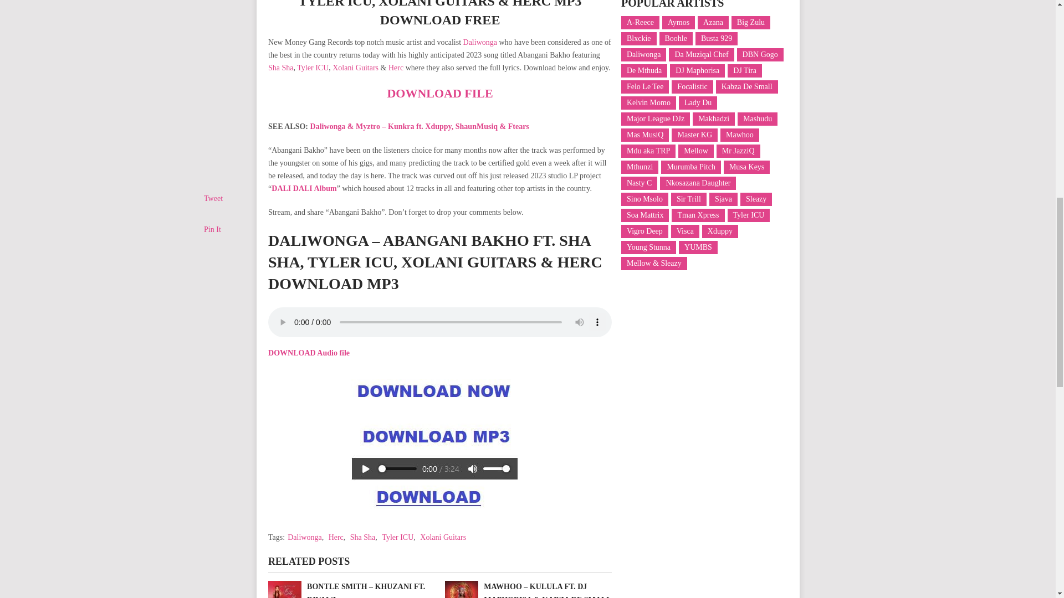 The image size is (1064, 598). Describe the element at coordinates (304, 537) in the screenshot. I see `Daliwonga` at that location.